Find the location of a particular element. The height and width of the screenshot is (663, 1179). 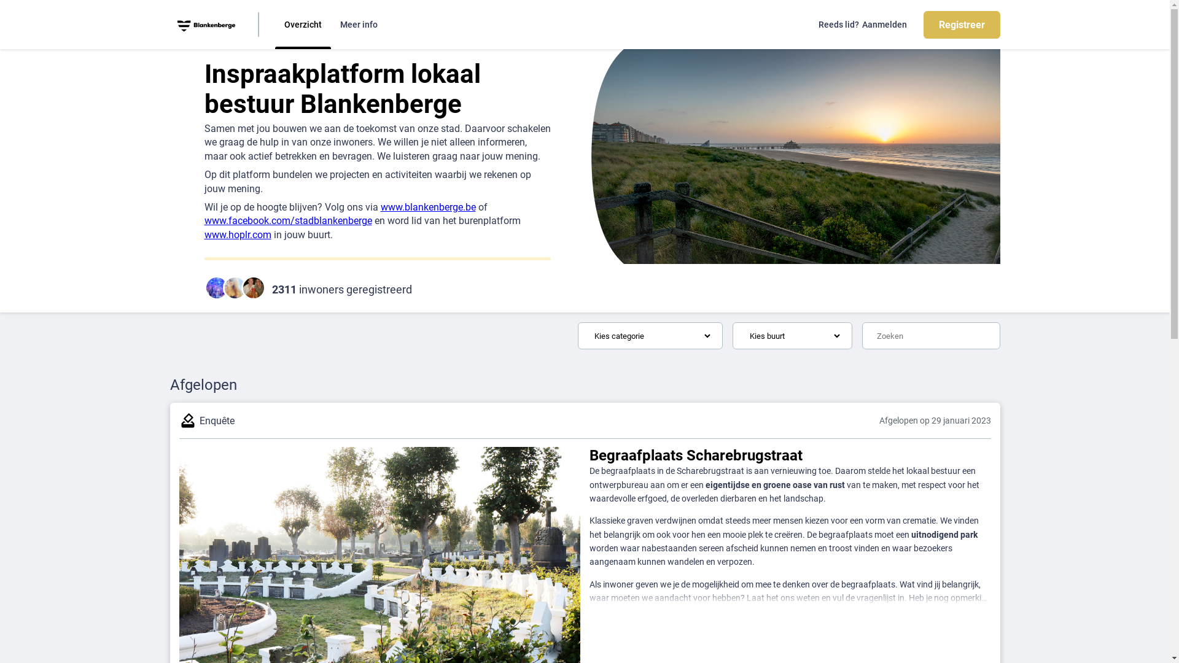

Meer info is located at coordinates (359, 25).